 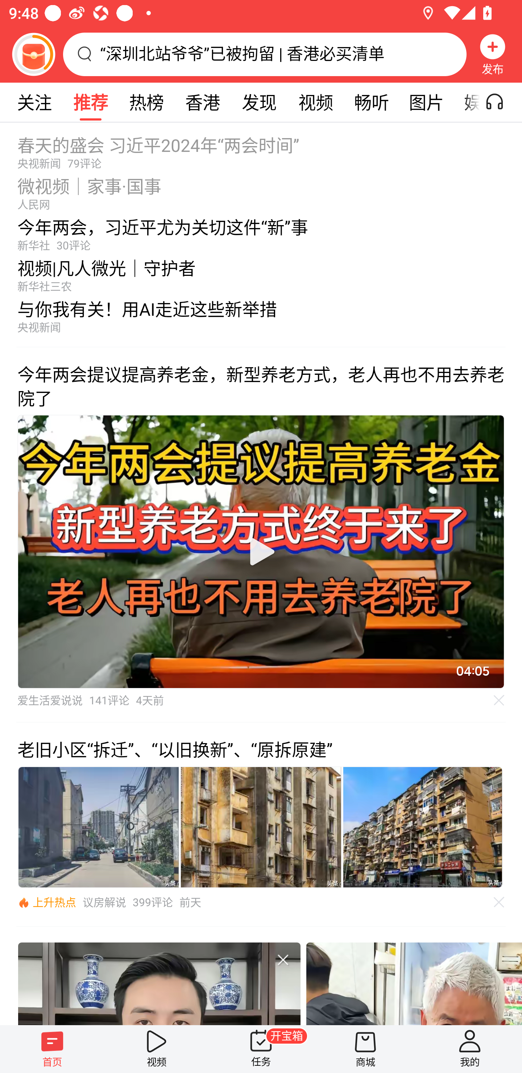 What do you see at coordinates (98, 827) in the screenshot?
I see `内容图片` at bounding box center [98, 827].